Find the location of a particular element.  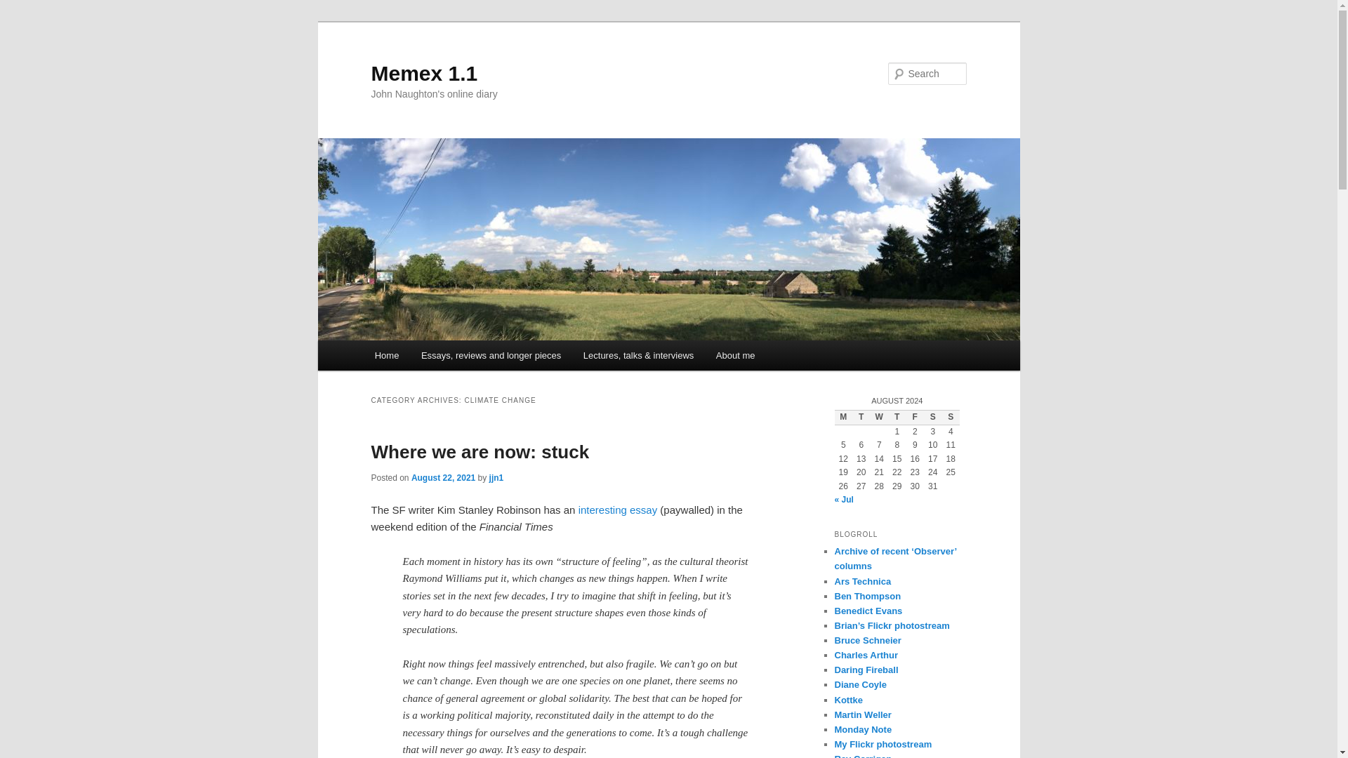

Ars Technica is located at coordinates (862, 580).